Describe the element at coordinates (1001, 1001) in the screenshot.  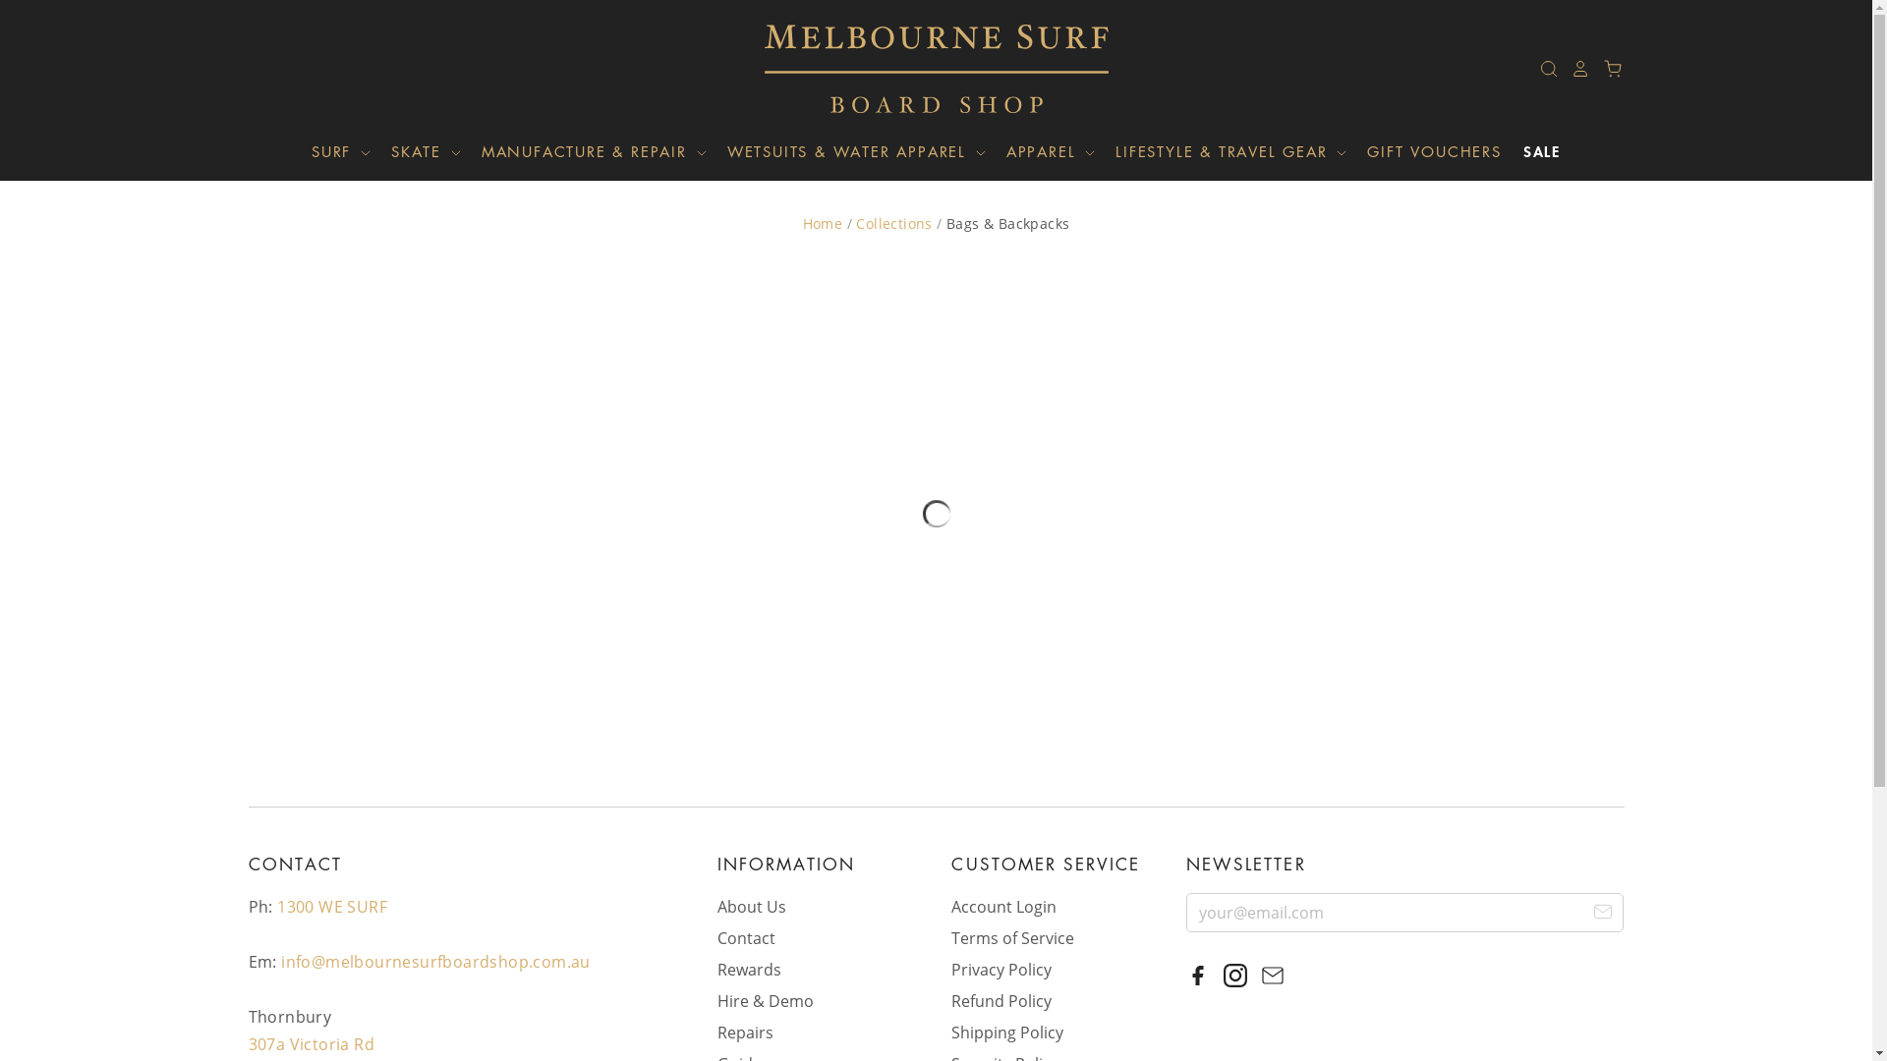
I see `Refund Policy` at that location.